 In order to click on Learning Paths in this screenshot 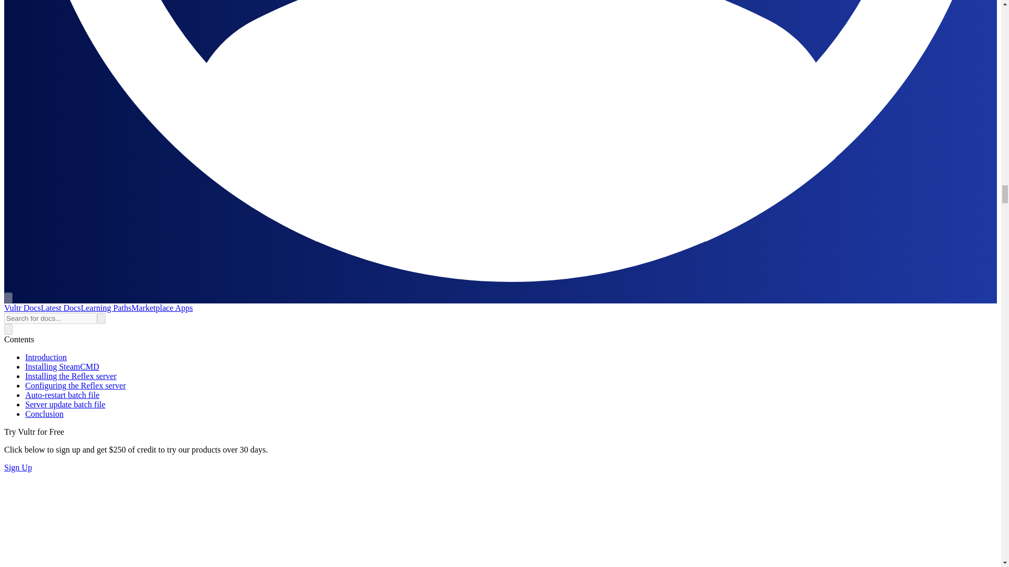, I will do `click(106, 308)`.